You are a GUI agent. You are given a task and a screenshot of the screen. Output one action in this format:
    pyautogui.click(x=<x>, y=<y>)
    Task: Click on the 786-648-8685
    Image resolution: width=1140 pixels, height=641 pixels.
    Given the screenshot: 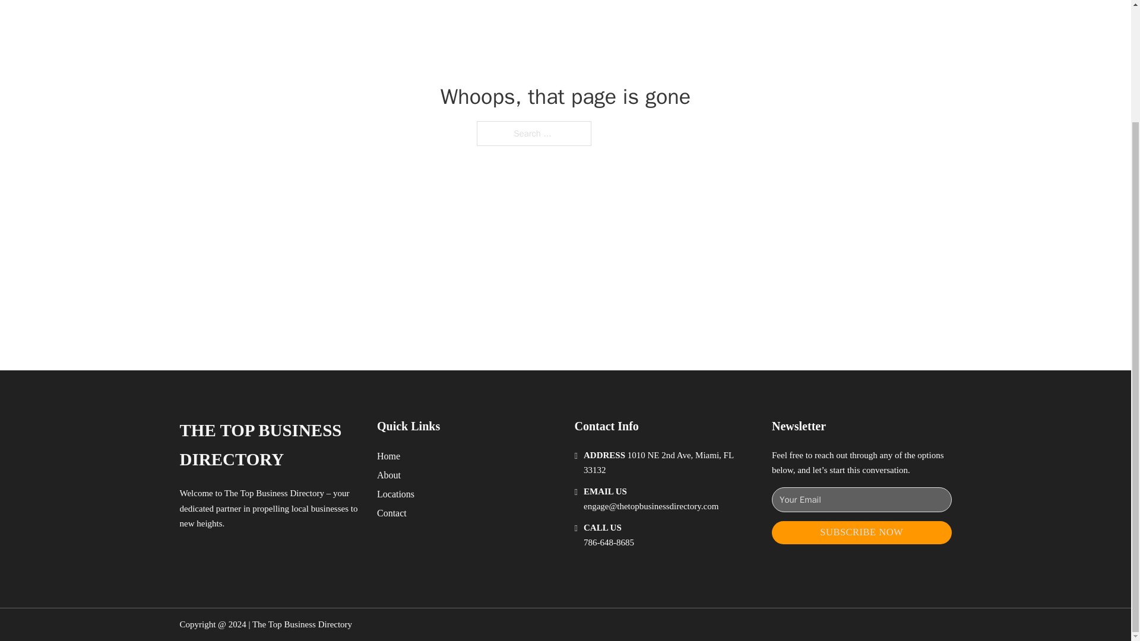 What is the action you would take?
    pyautogui.click(x=609, y=542)
    